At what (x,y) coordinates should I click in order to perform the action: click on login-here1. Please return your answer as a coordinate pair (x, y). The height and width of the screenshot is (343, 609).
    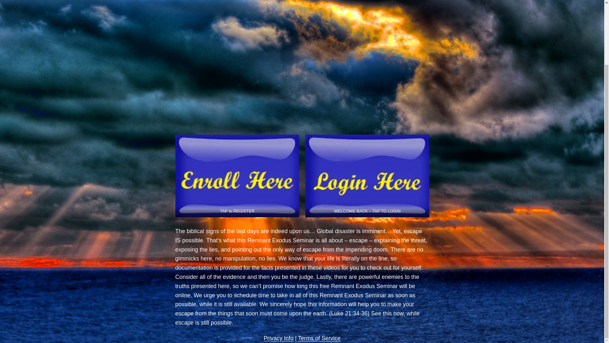
    Looking at the image, I should click on (367, 176).